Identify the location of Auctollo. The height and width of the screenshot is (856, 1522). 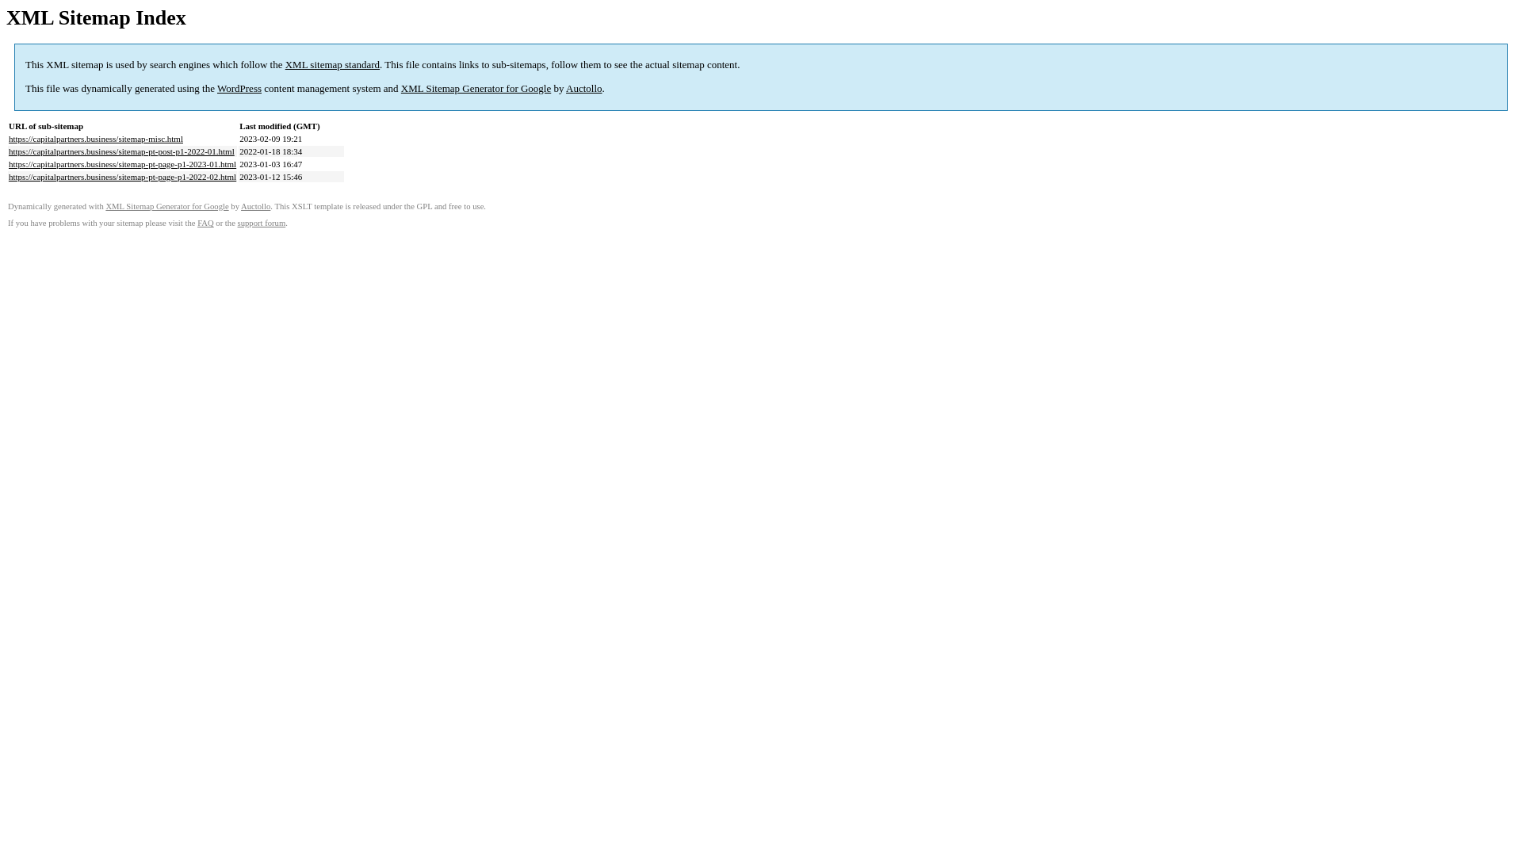
(255, 206).